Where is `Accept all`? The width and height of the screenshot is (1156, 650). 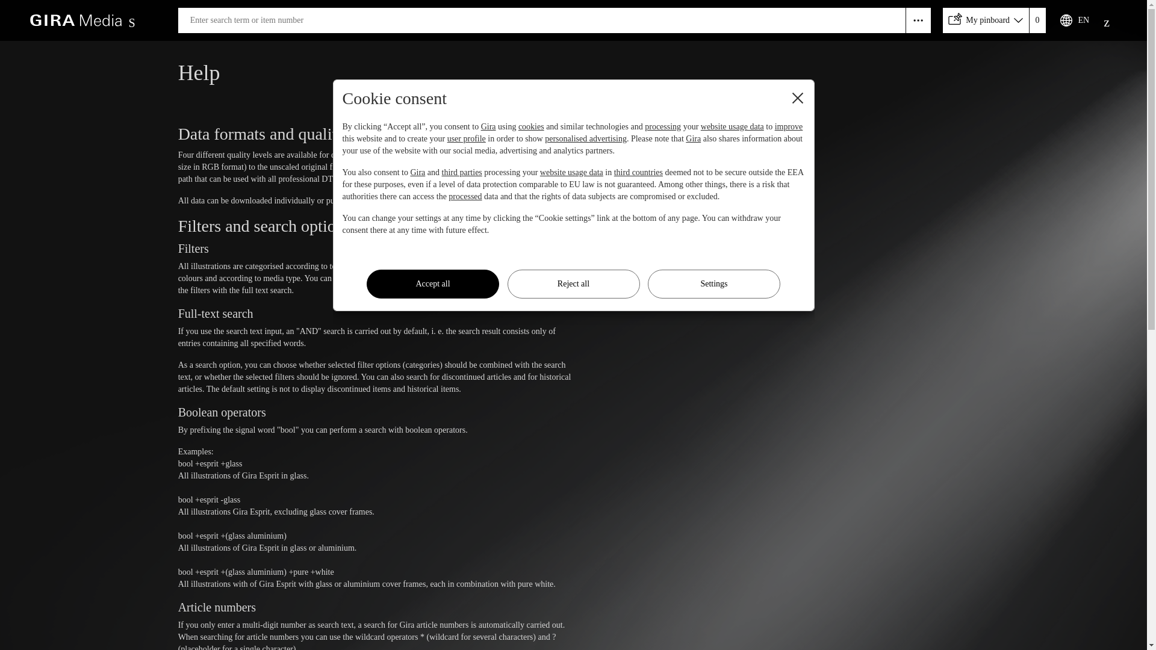
Accept all is located at coordinates (432, 284).